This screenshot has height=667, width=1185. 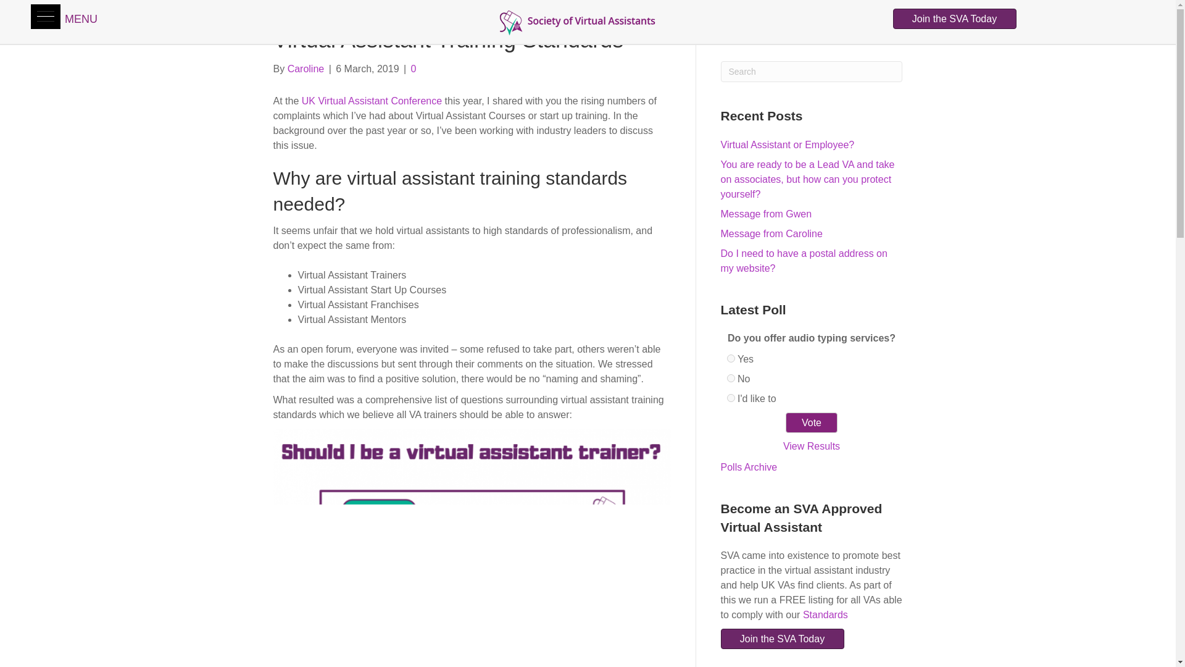 I want to click on    Vote   , so click(x=811, y=422).